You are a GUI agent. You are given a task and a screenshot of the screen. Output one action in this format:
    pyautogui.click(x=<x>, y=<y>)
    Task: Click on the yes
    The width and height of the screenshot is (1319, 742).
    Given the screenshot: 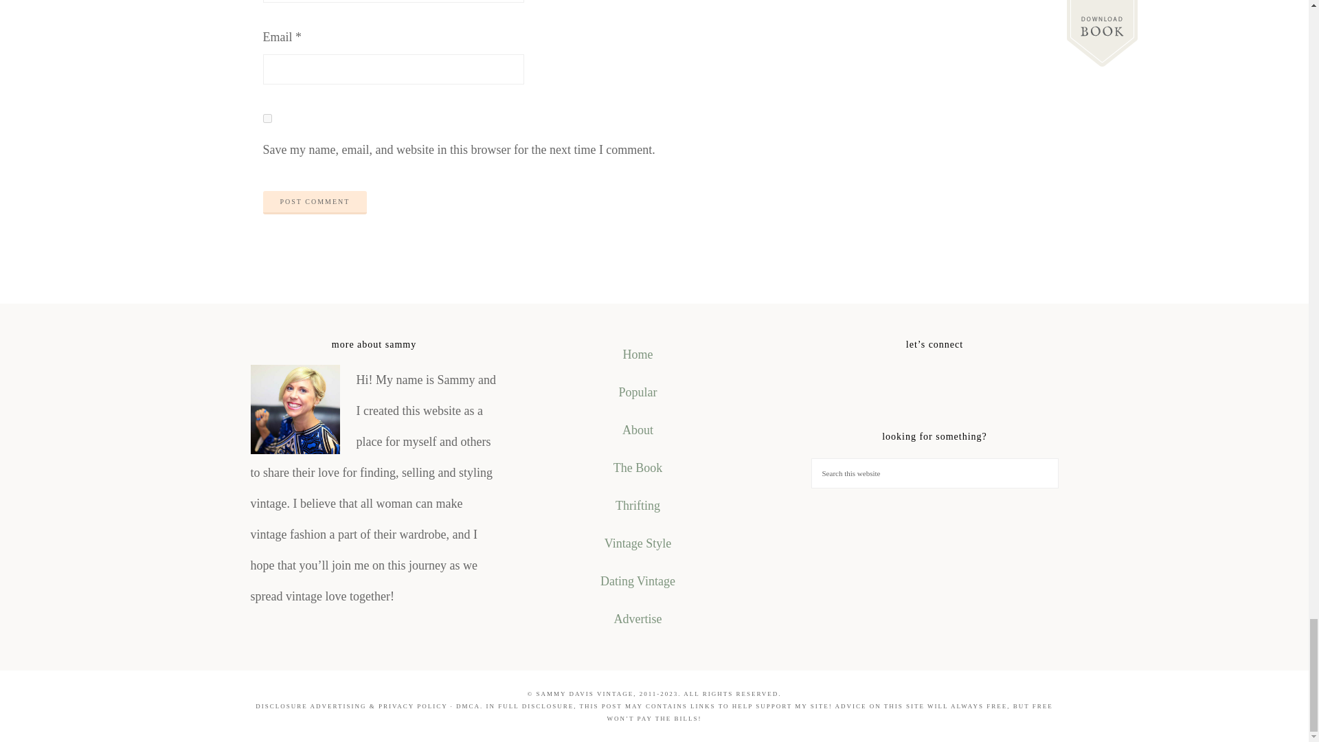 What is the action you would take?
    pyautogui.click(x=267, y=118)
    